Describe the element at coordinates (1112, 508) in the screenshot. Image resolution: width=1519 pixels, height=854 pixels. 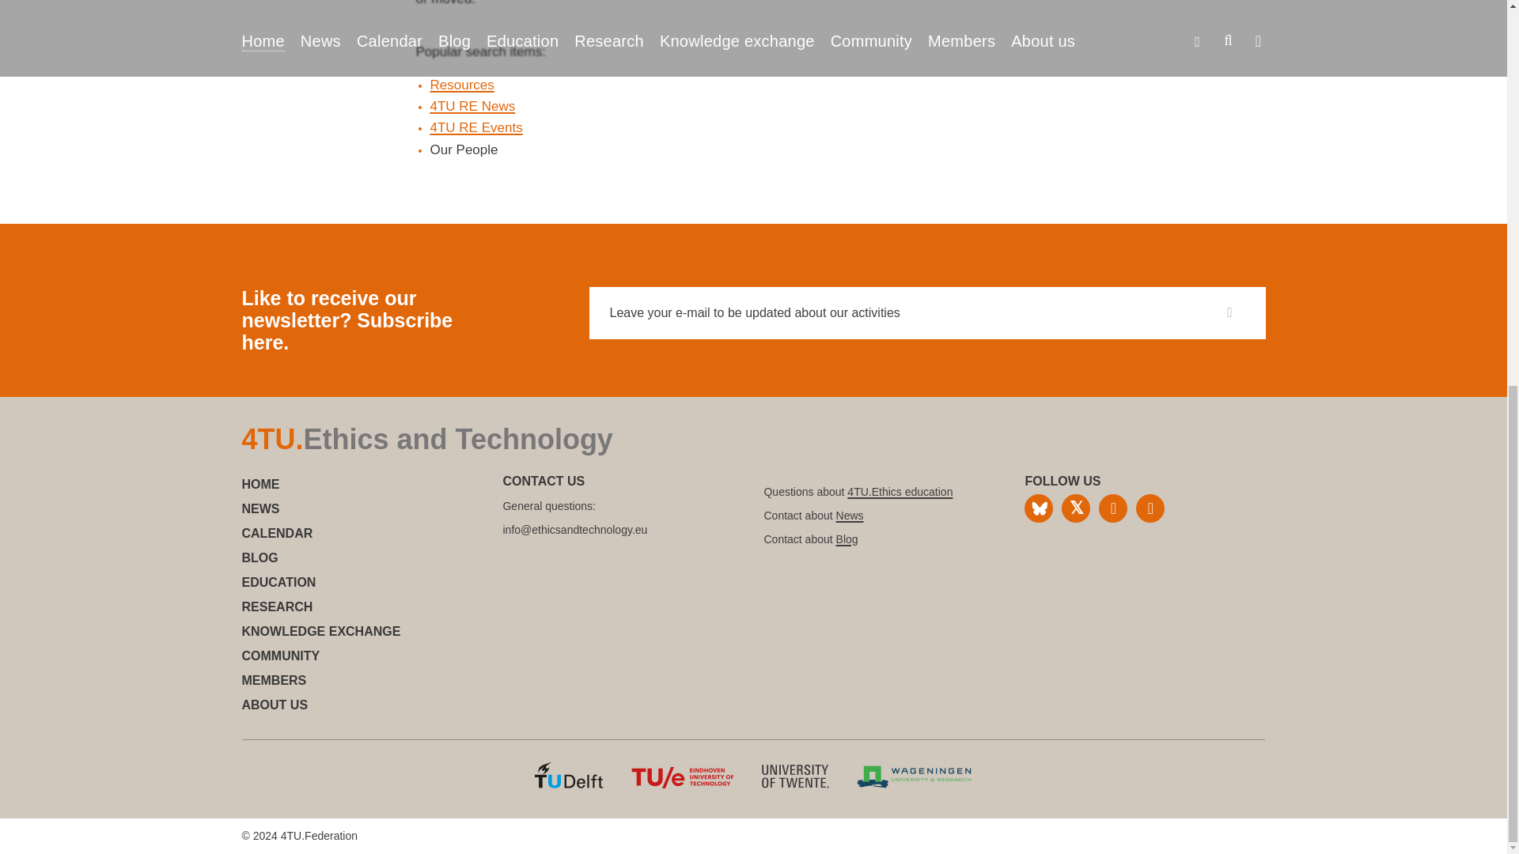
I see `Facebook` at that location.